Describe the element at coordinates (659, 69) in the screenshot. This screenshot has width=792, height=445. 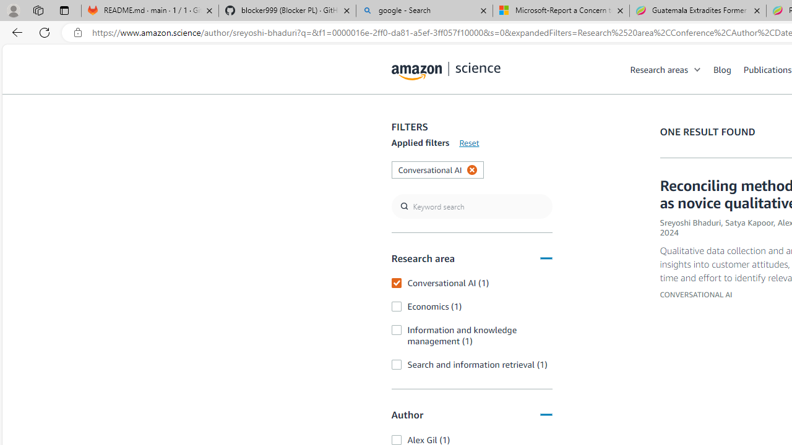
I see `Research areas` at that location.